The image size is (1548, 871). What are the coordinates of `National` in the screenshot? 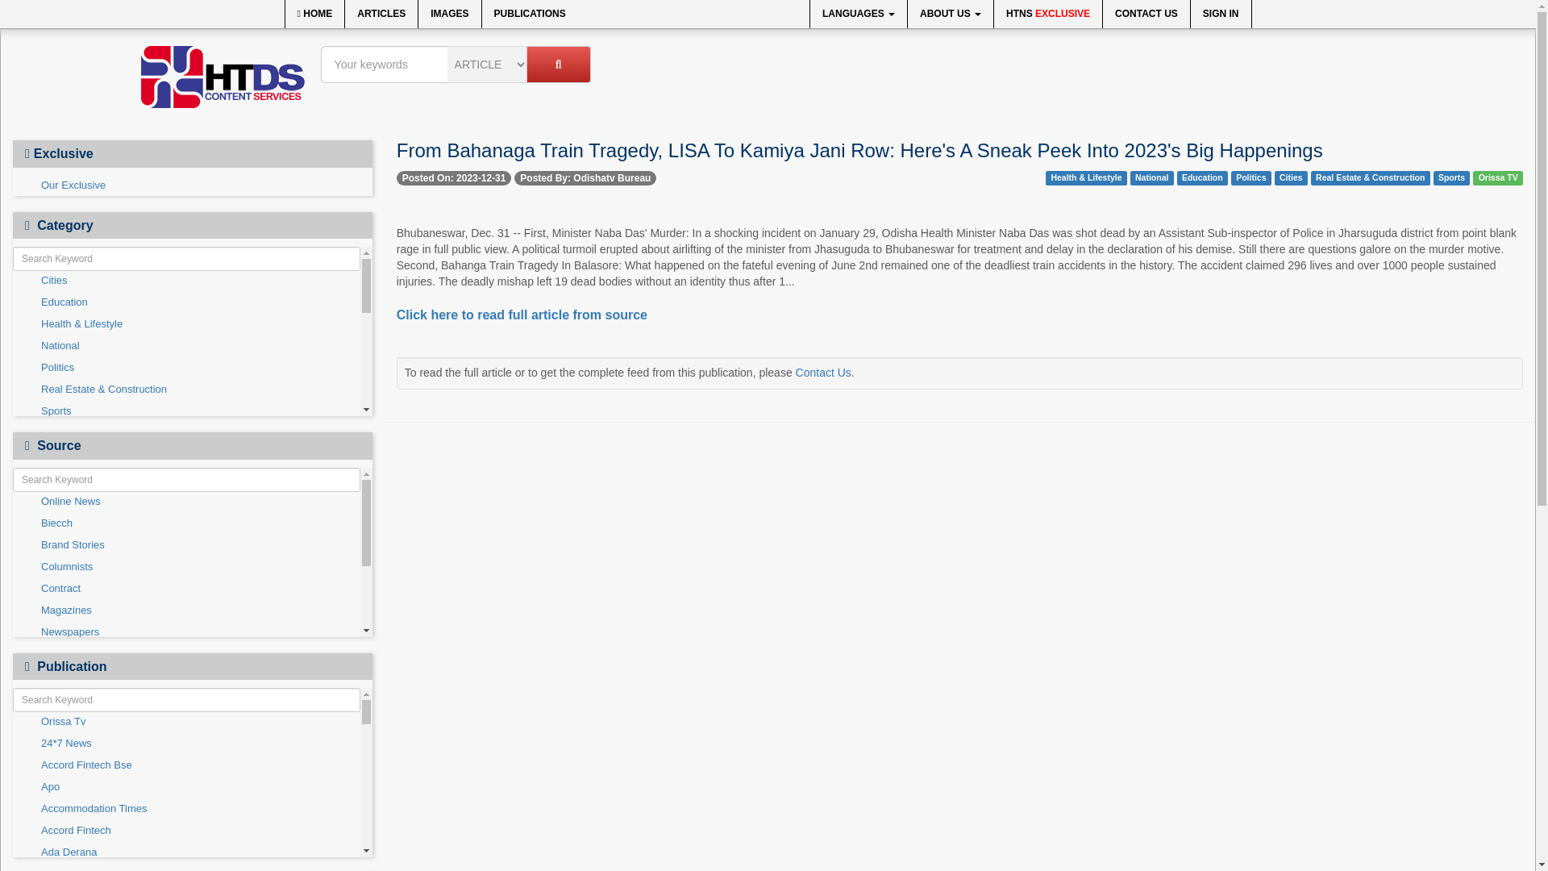 It's located at (186, 346).